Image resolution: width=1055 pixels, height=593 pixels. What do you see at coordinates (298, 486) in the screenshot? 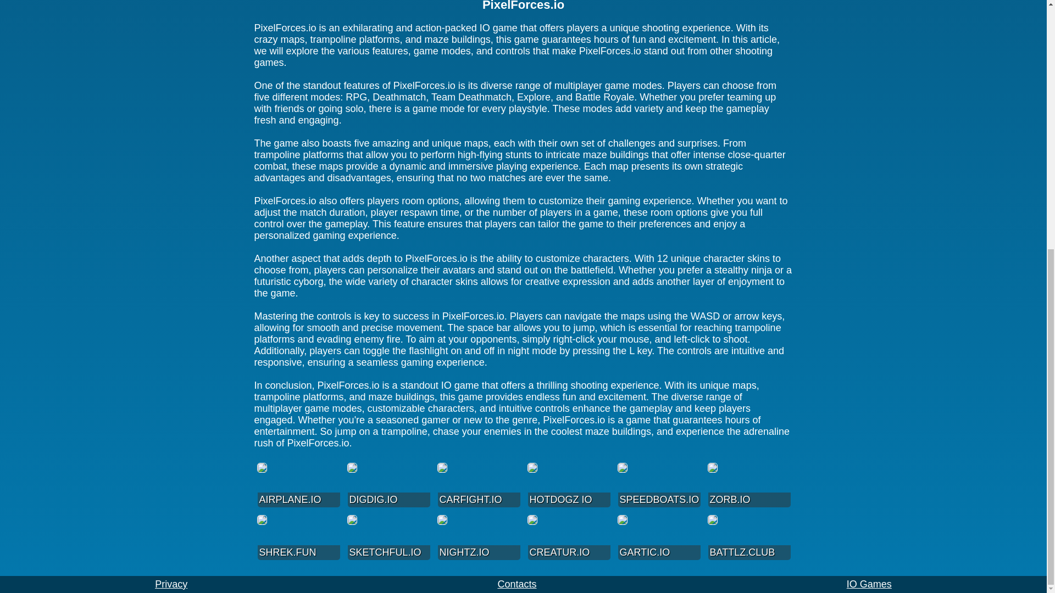
I see `AIRPLANE.IO` at bounding box center [298, 486].